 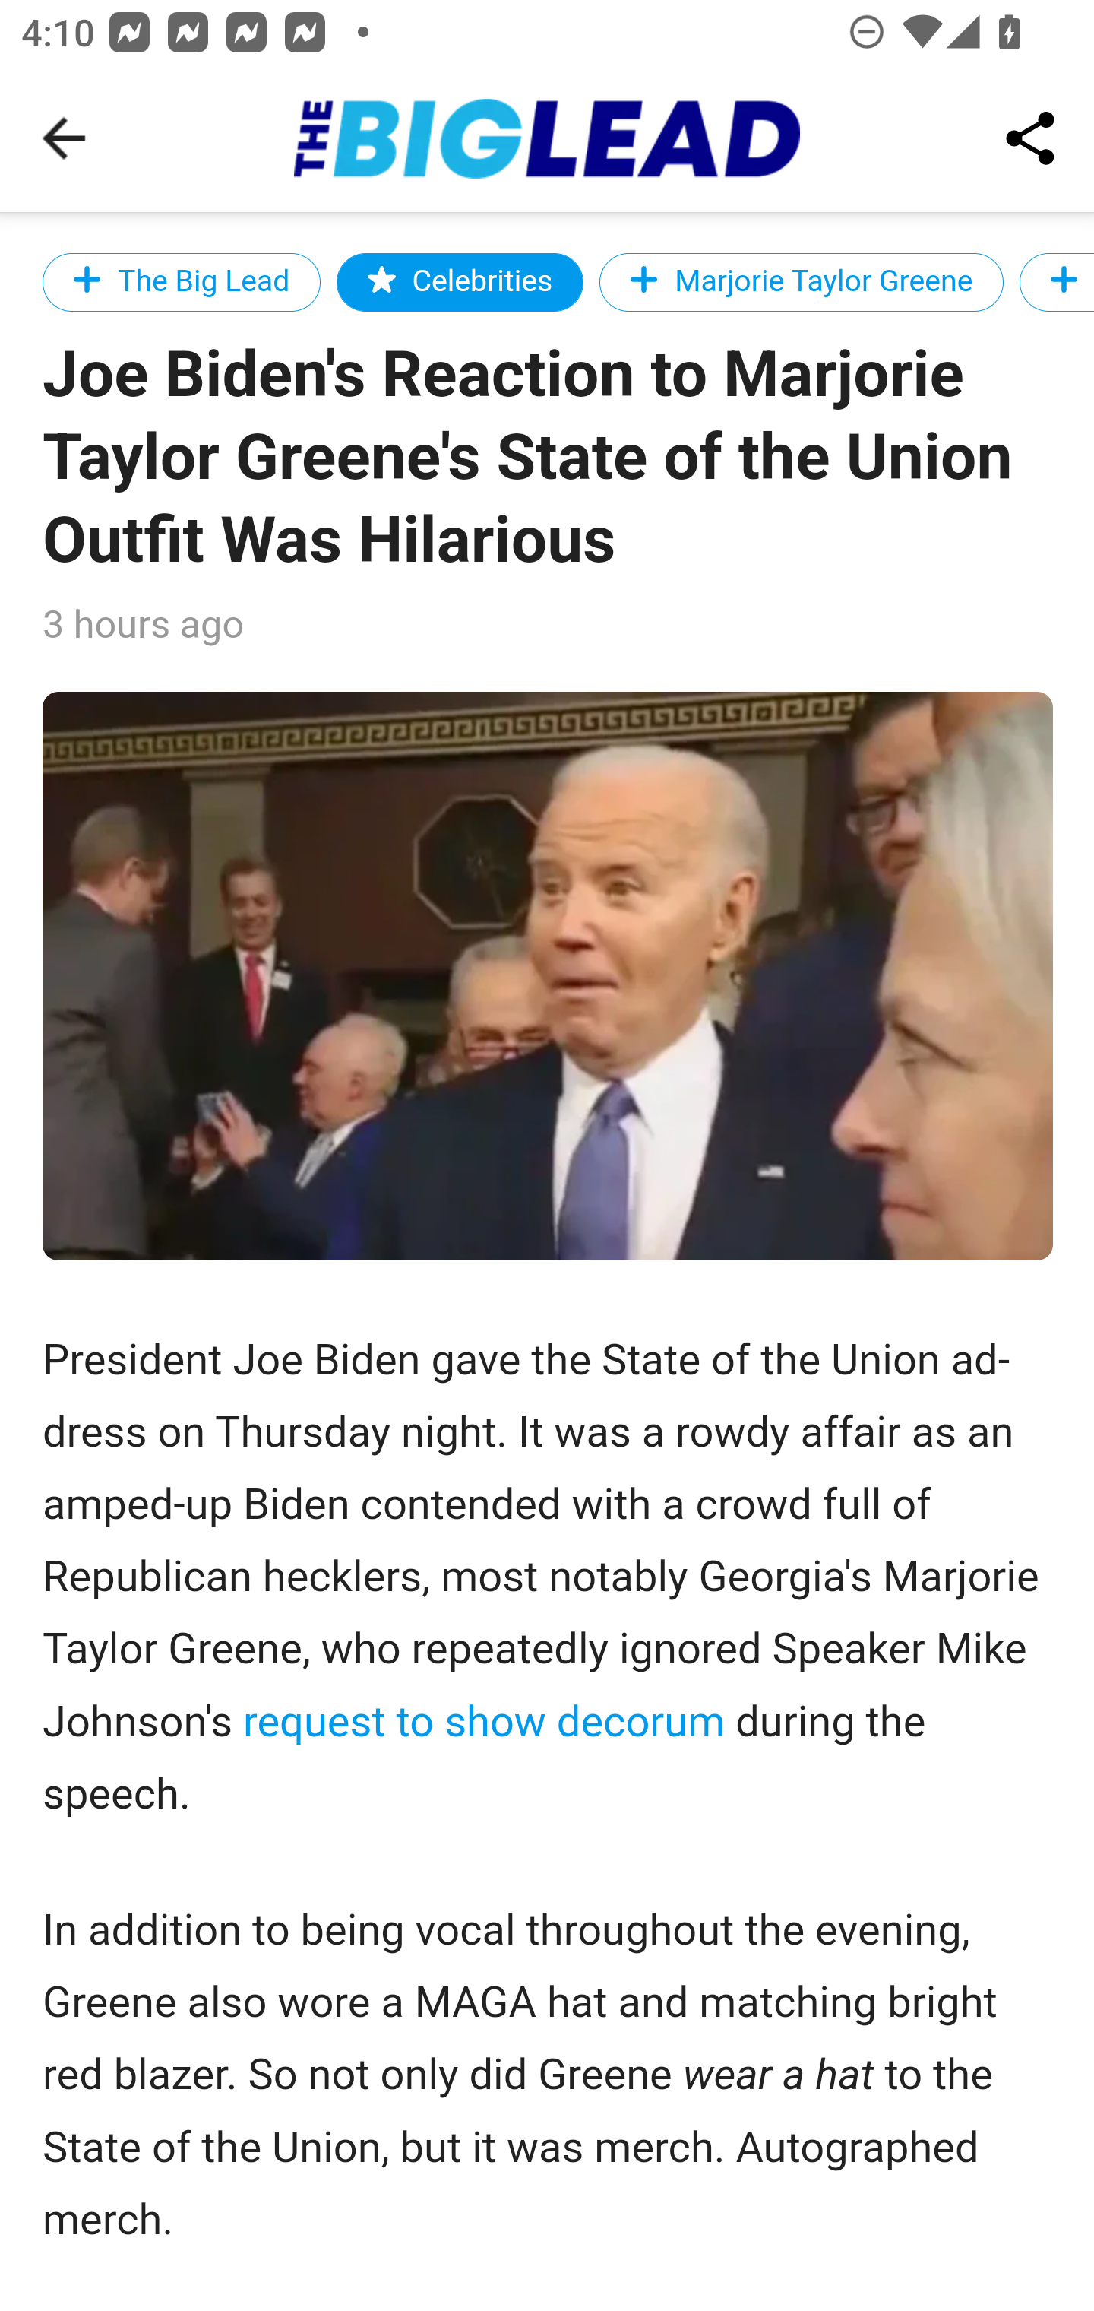 I want to click on The Big Lead, so click(x=182, y=281).